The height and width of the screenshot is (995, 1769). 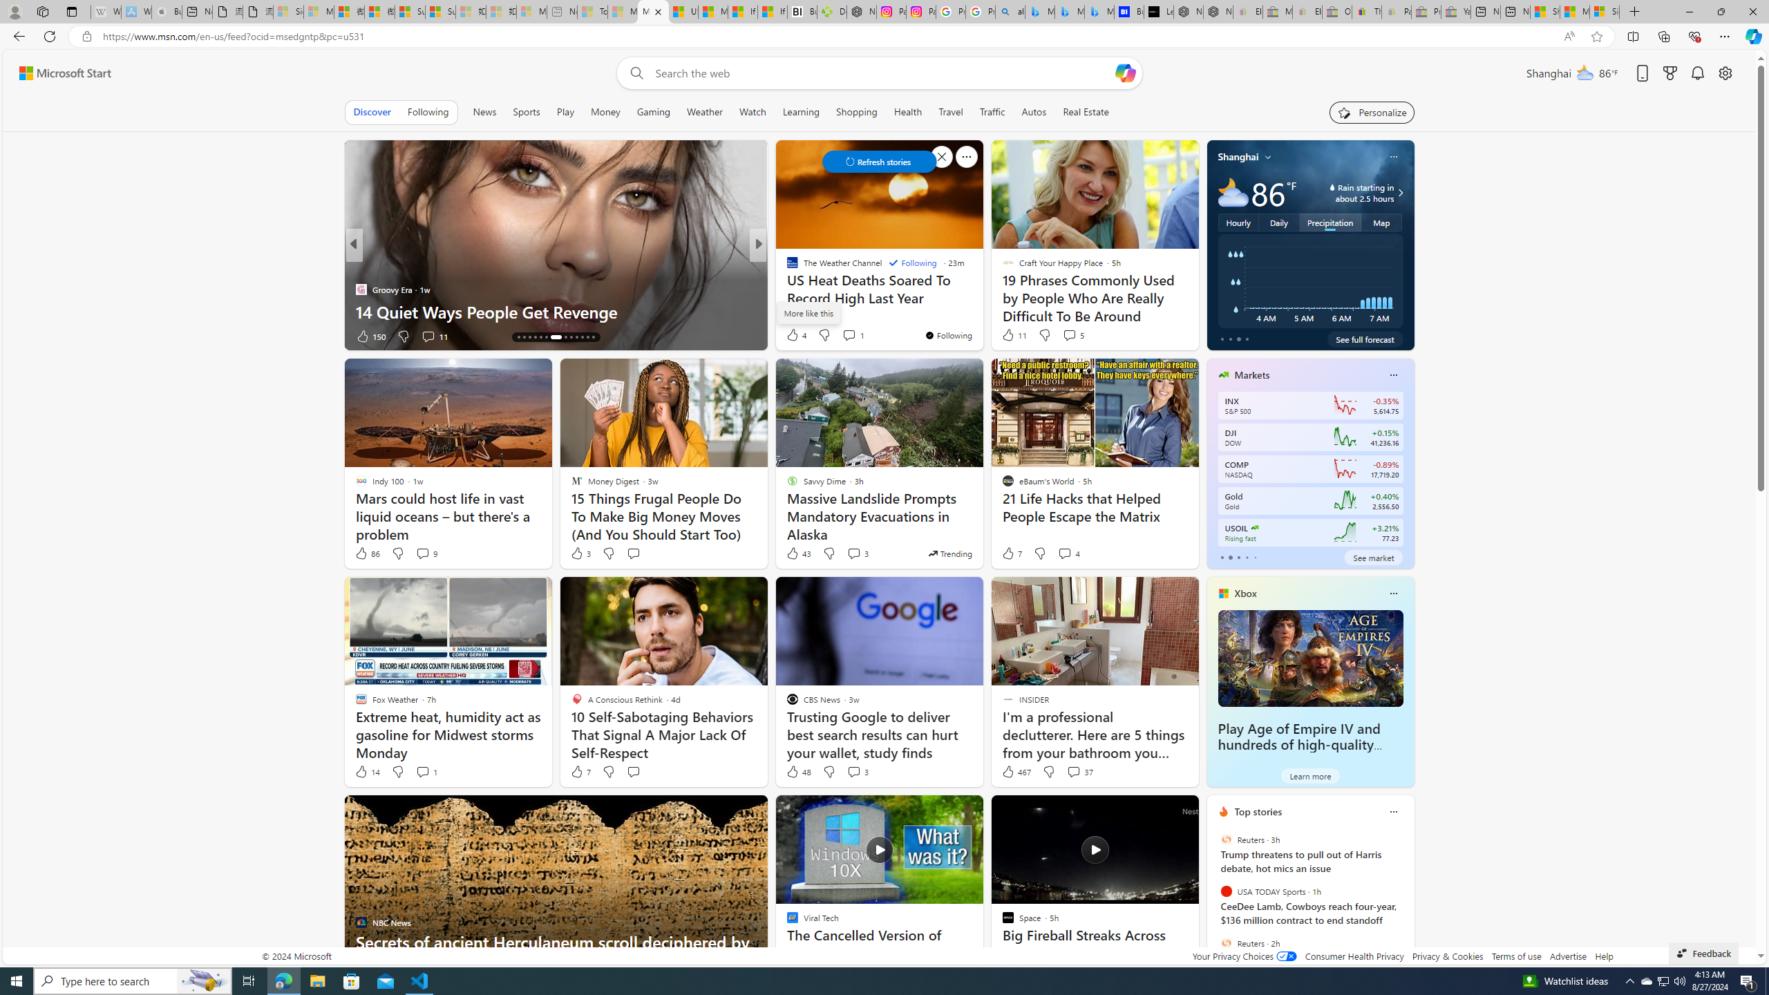 I want to click on You're following MSNBC, so click(x=308, y=339).